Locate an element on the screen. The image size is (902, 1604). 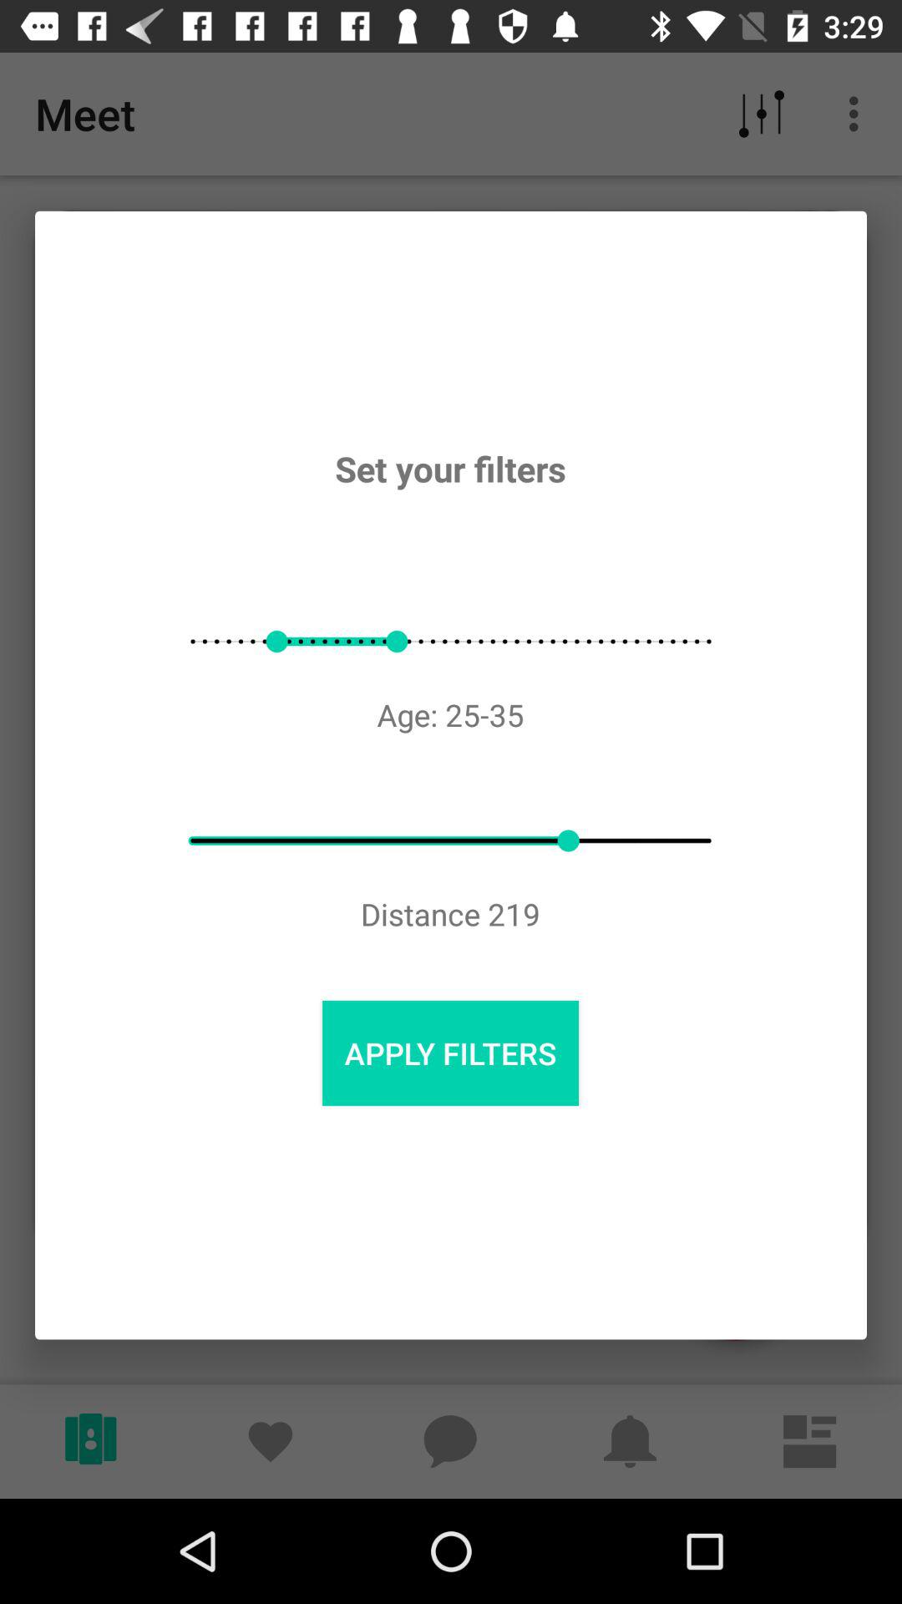
flip until apply filters is located at coordinates (450, 1053).